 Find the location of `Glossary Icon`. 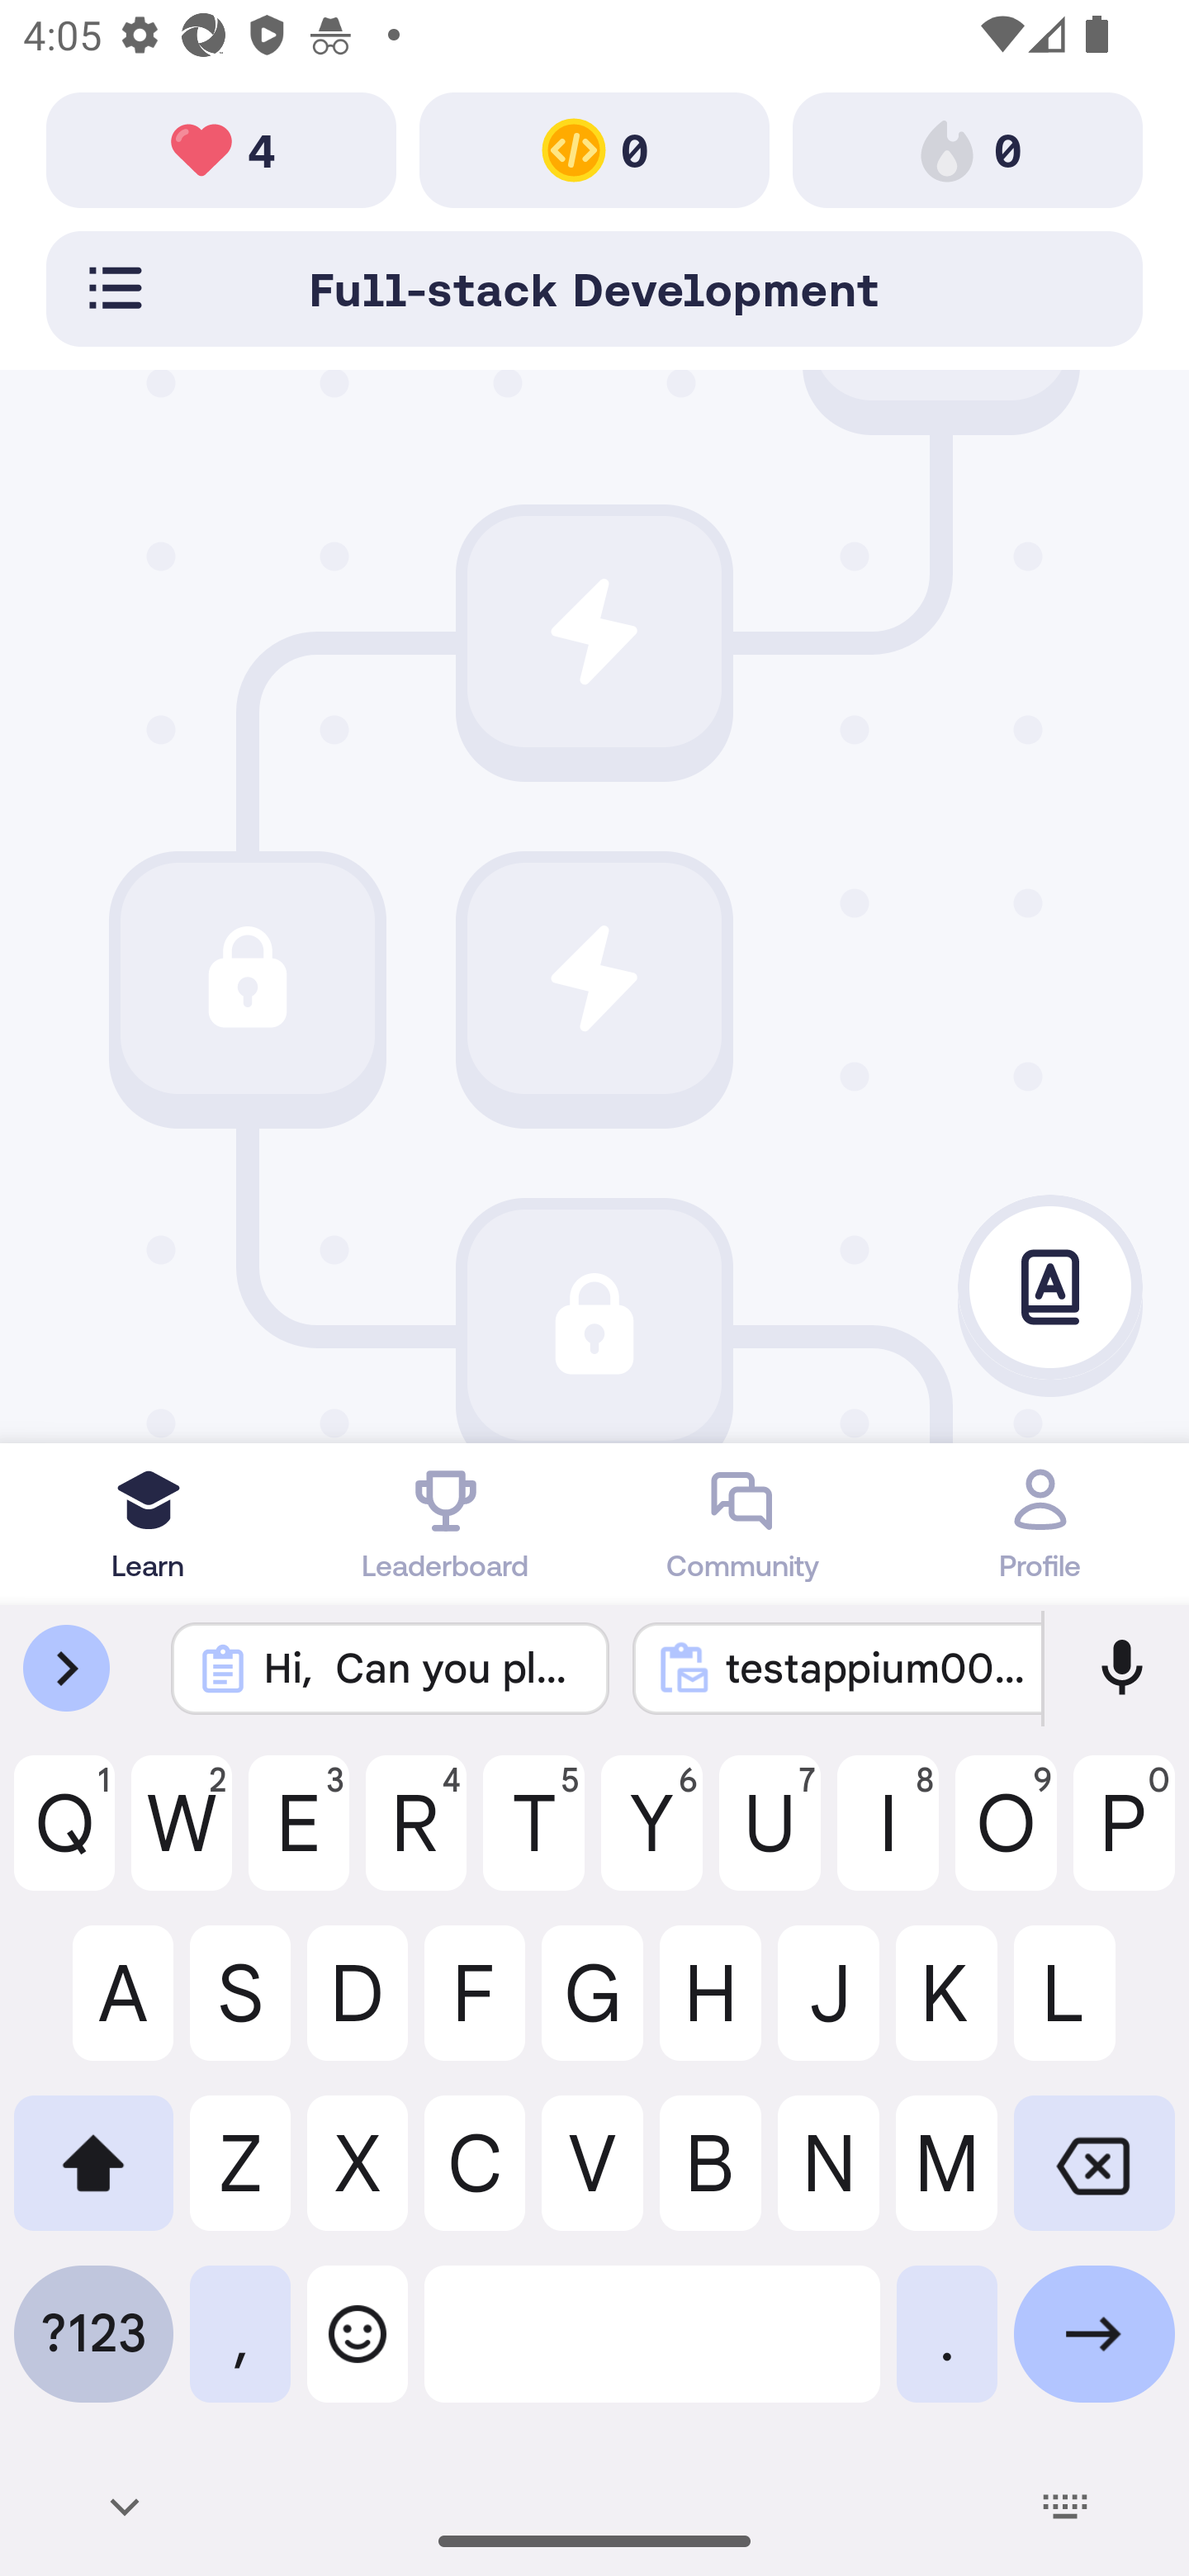

Glossary Icon is located at coordinates (1050, 1288).